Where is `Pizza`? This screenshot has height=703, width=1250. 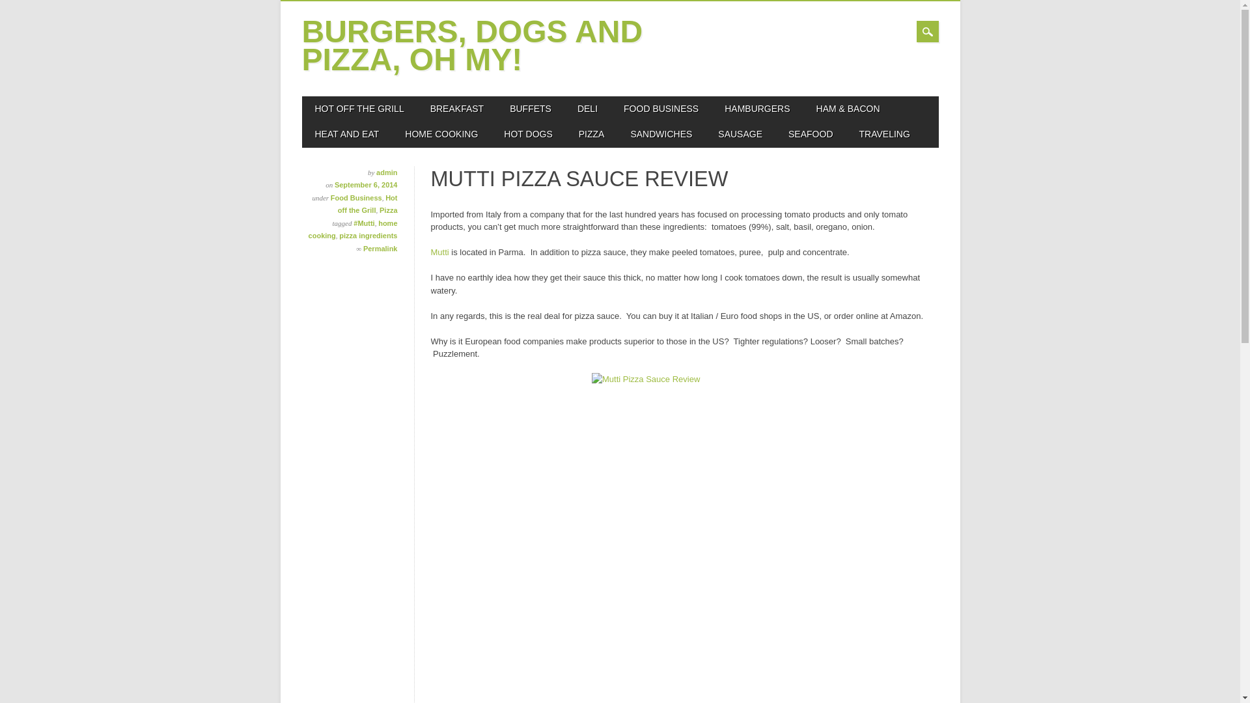
Pizza is located at coordinates (388, 210).